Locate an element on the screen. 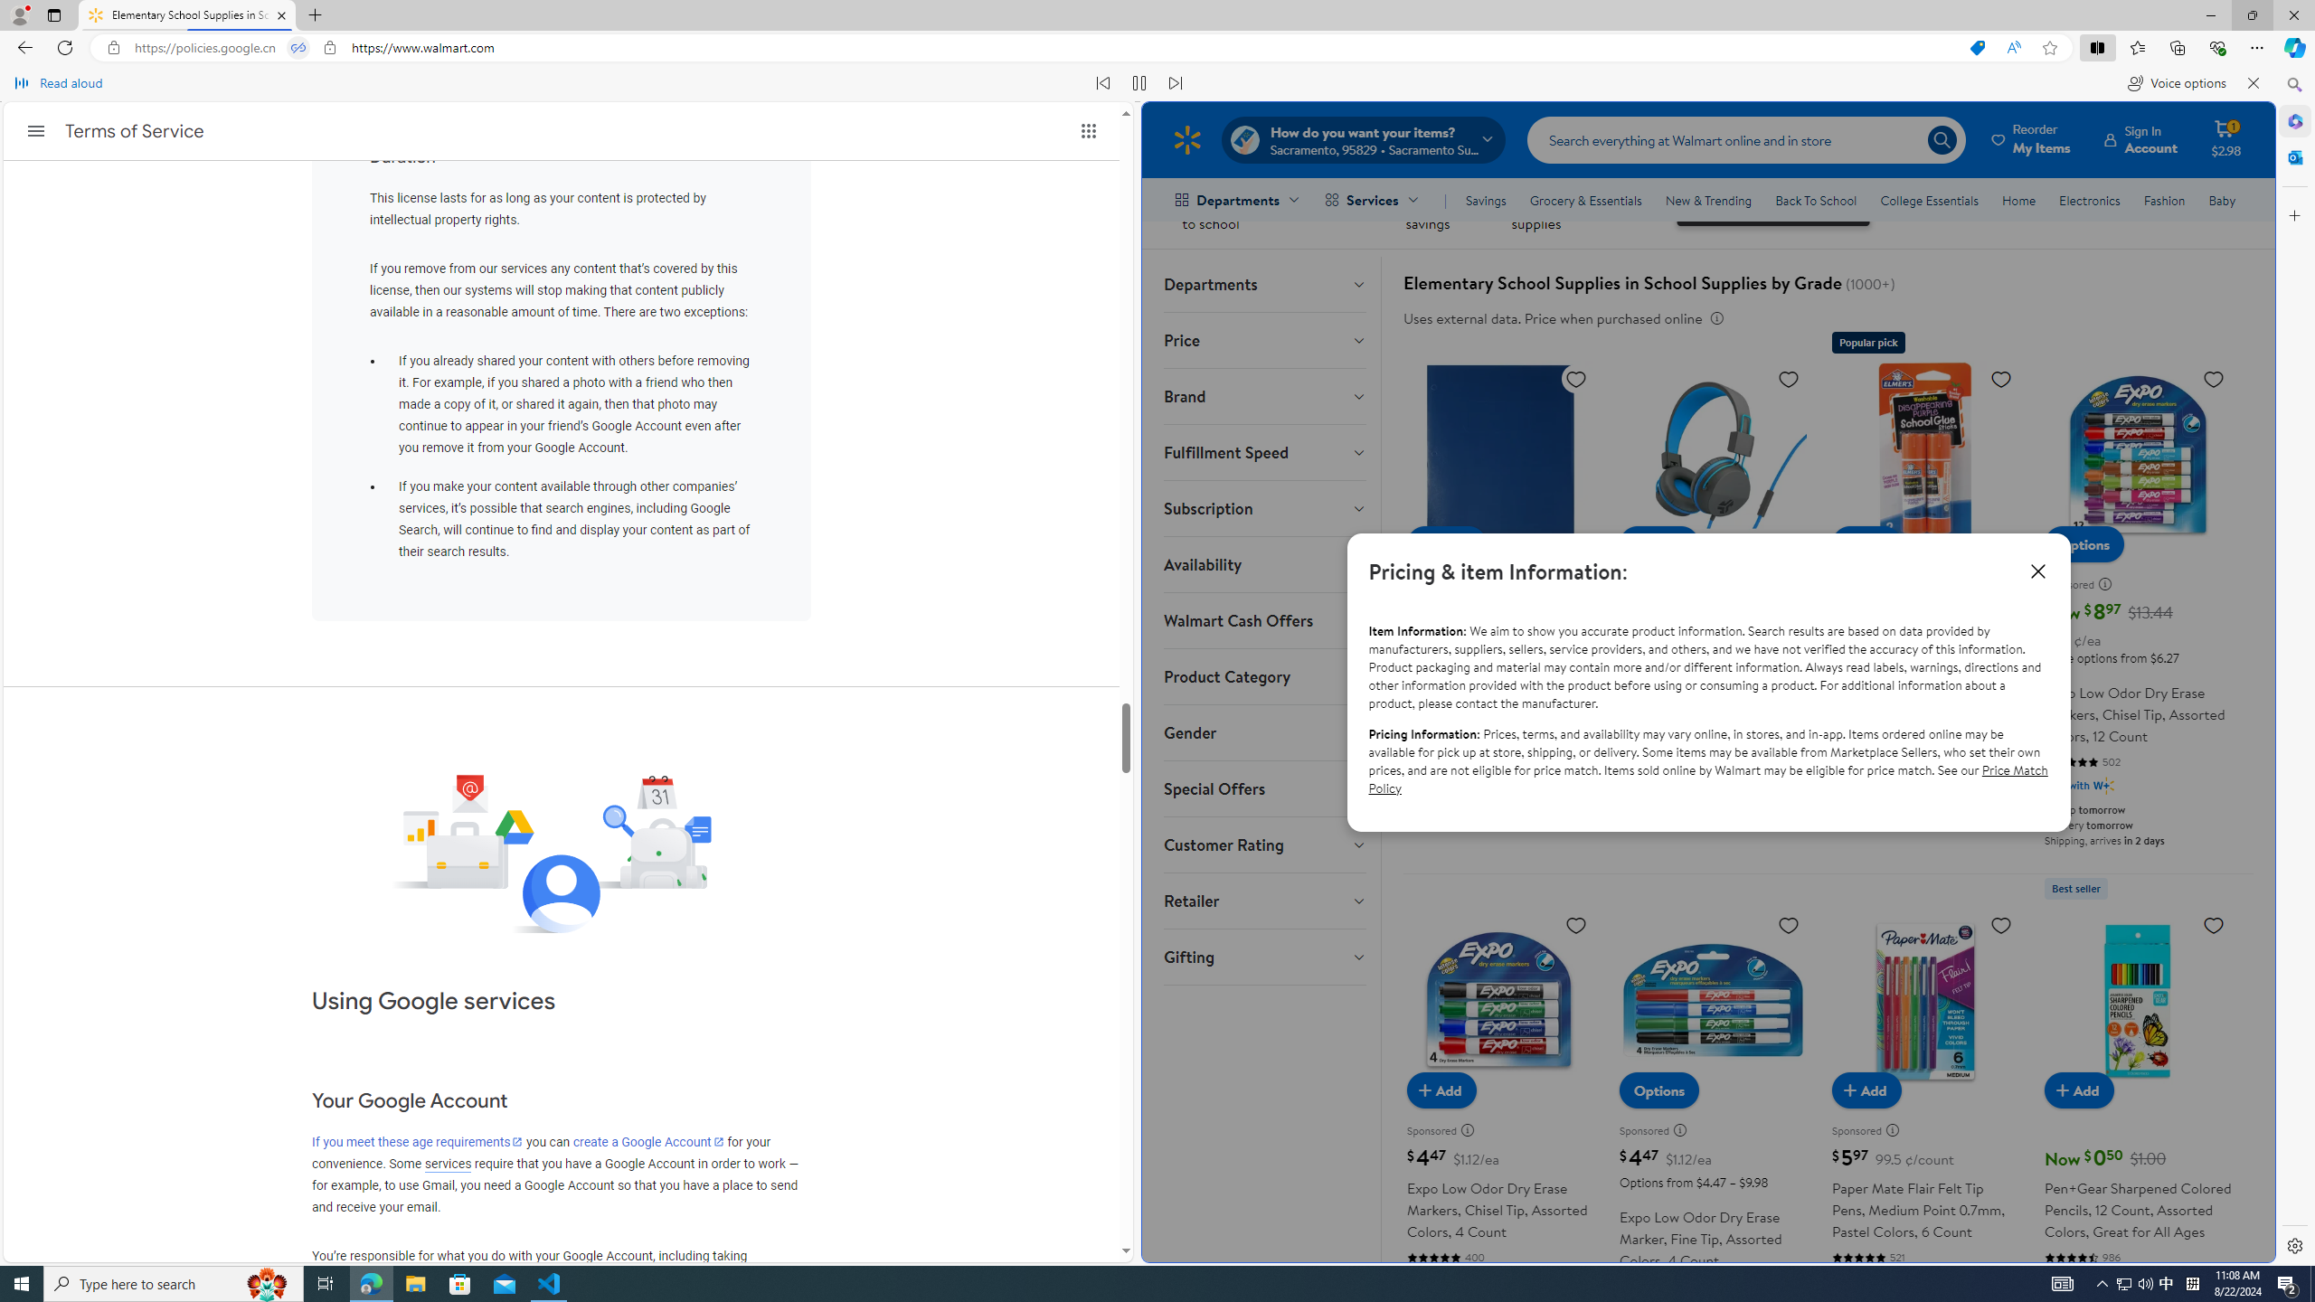  Price Match Policy is located at coordinates (1707, 778).